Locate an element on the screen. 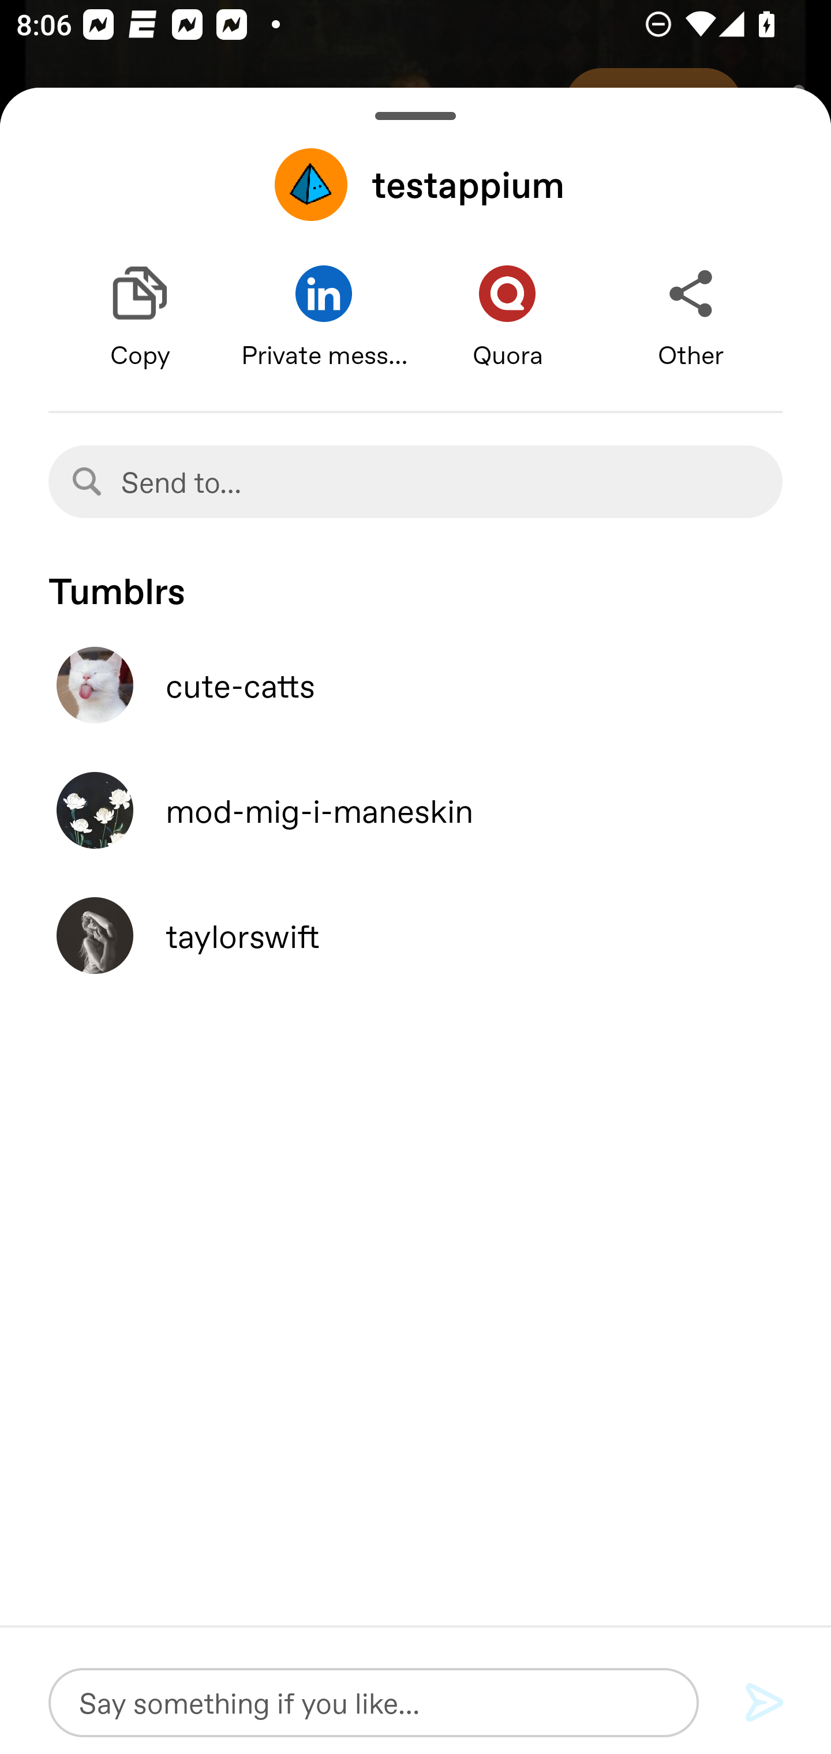  cute-catts is located at coordinates (415, 685).